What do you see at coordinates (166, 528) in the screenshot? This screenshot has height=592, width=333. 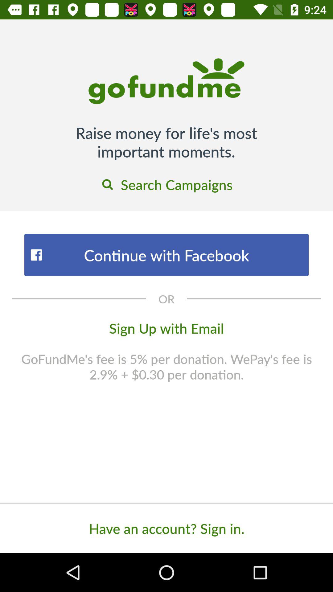 I see `launch have an account item` at bounding box center [166, 528].